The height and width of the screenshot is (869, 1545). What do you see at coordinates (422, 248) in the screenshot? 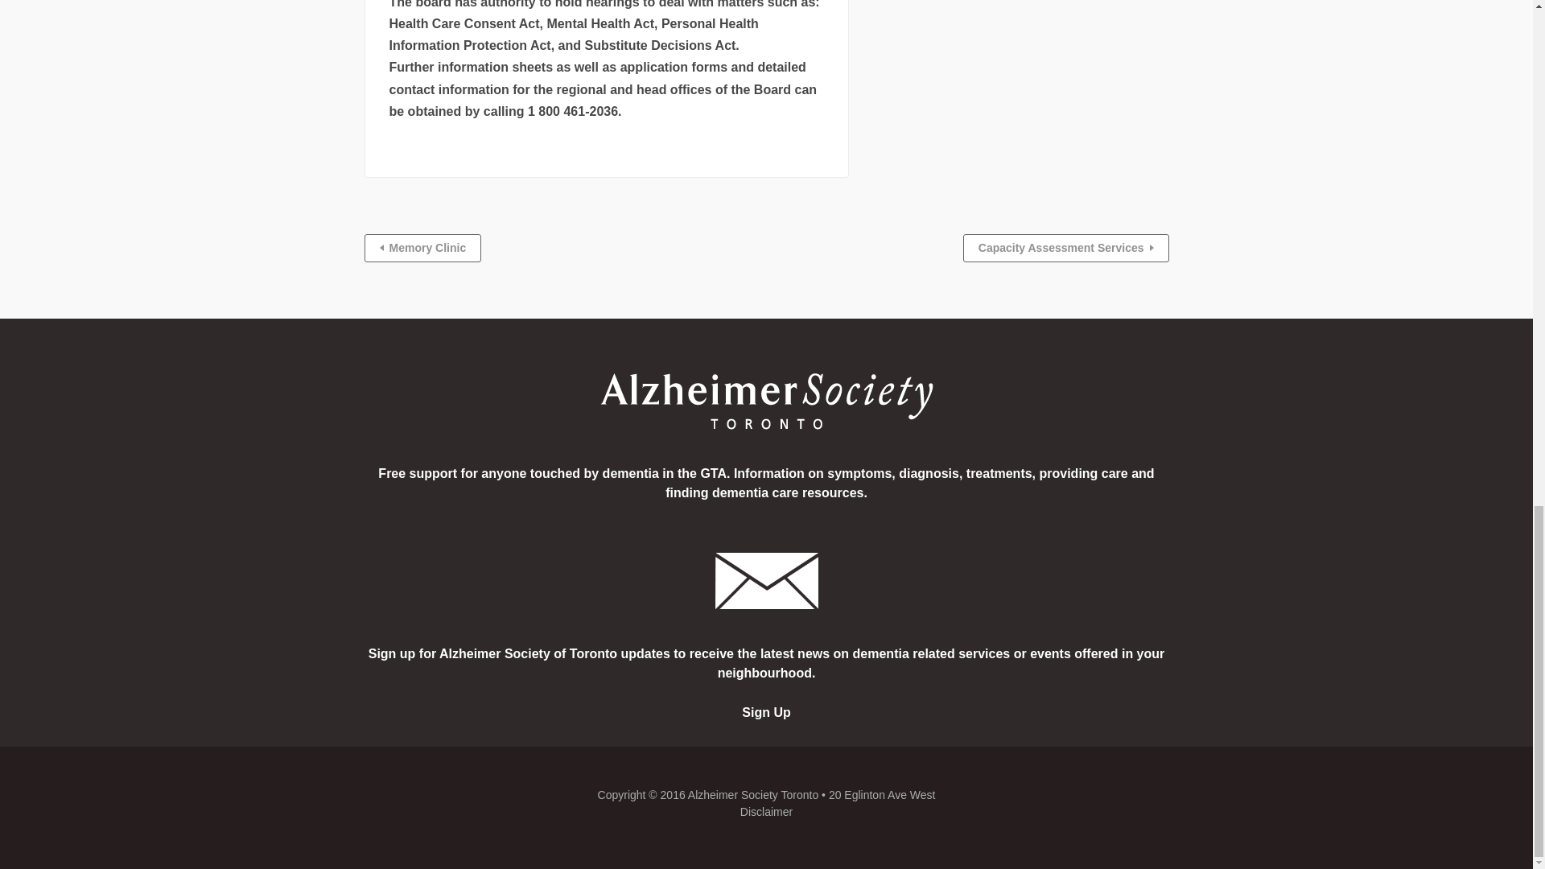
I see `Memory Clinic` at bounding box center [422, 248].